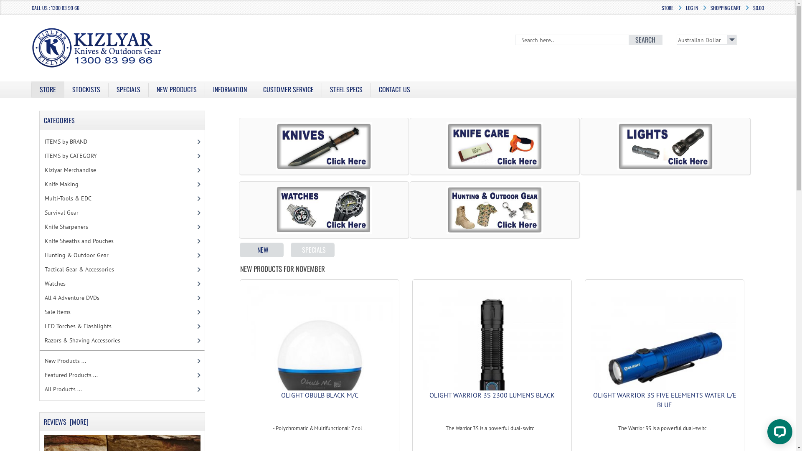 The image size is (802, 451). What do you see at coordinates (261, 250) in the screenshot?
I see `NEW` at bounding box center [261, 250].